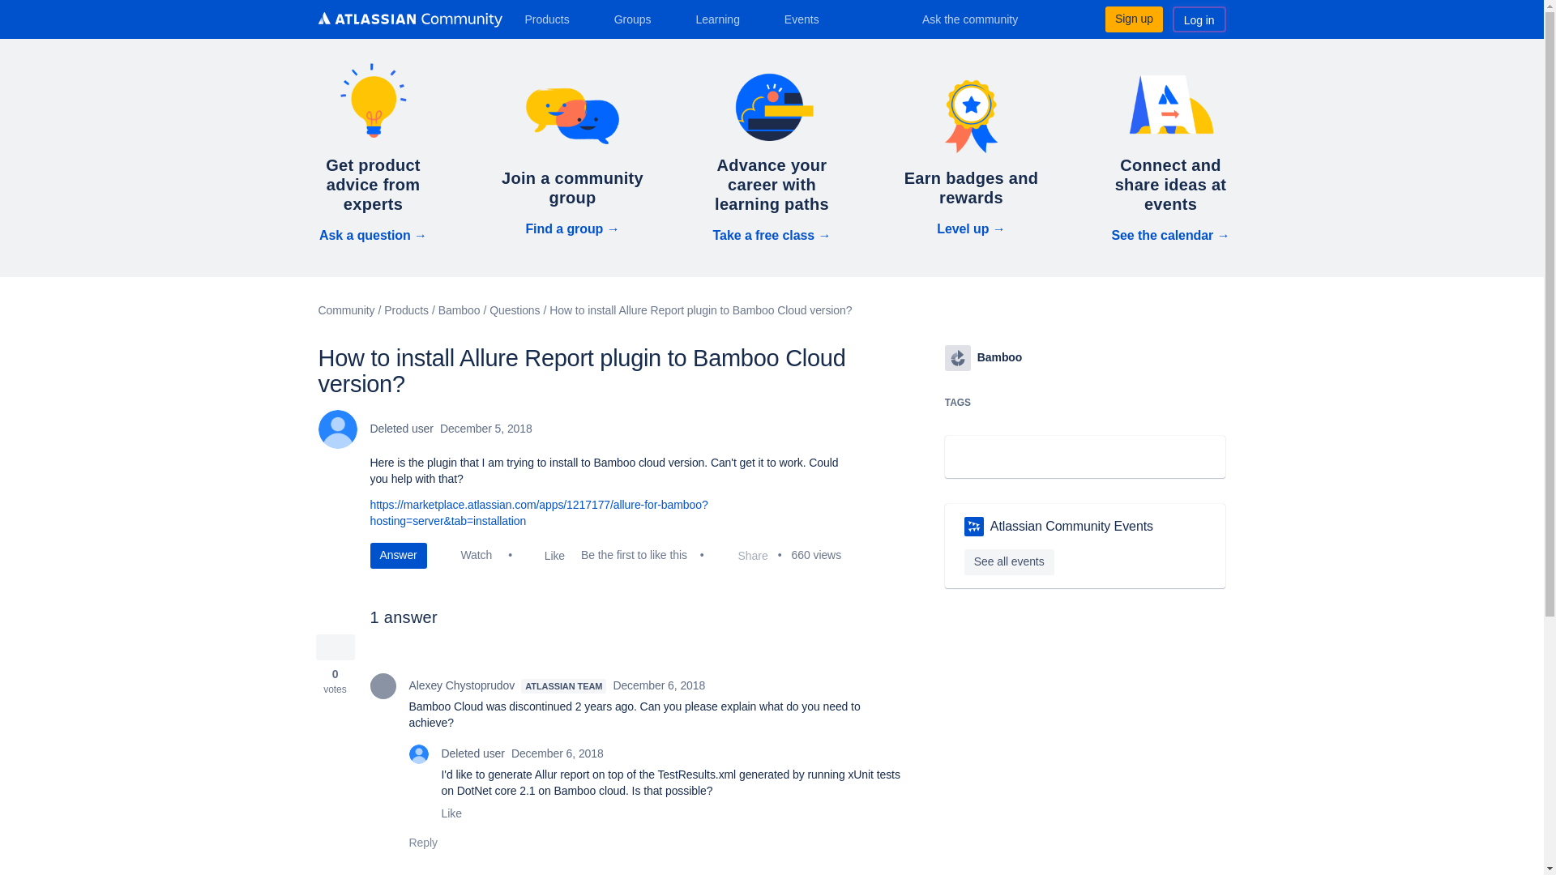 The width and height of the screenshot is (1556, 875). What do you see at coordinates (639, 19) in the screenshot?
I see `Groups` at bounding box center [639, 19].